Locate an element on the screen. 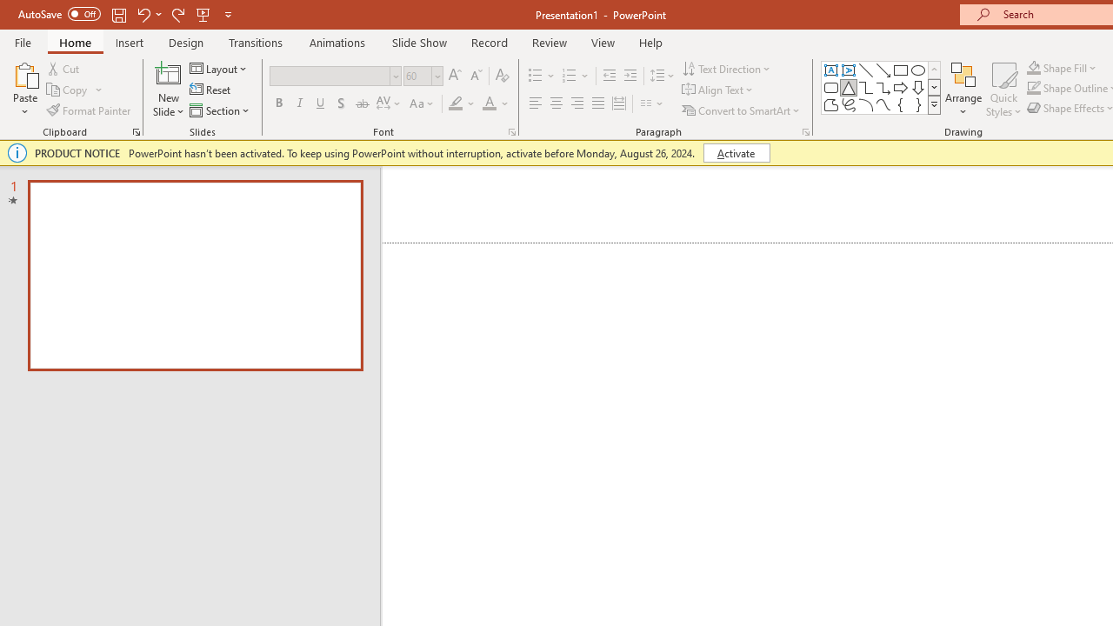 The image size is (1113, 626). Arrange is located at coordinates (963, 89).